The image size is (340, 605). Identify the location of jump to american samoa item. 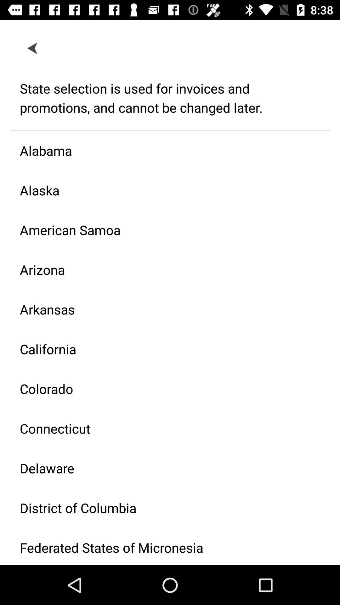
(165, 230).